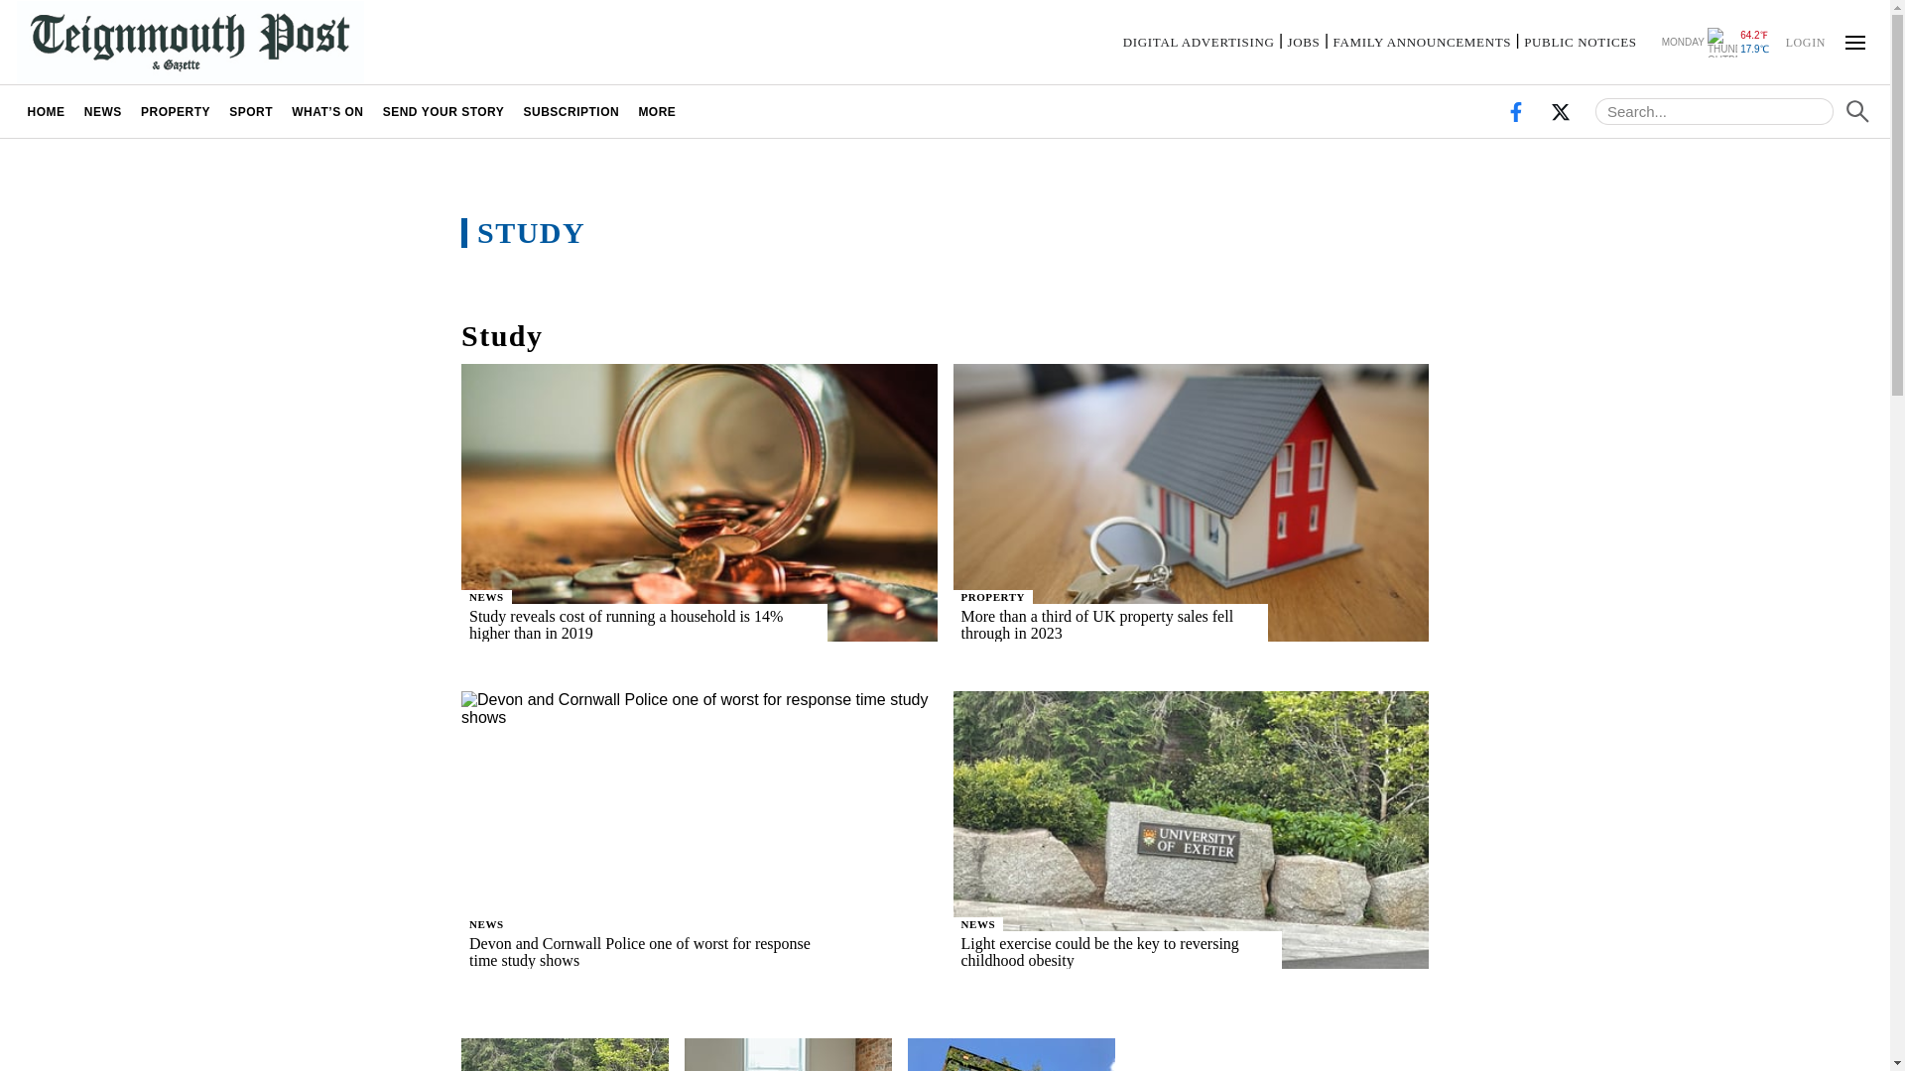  I want to click on PROPERTY, so click(175, 111).